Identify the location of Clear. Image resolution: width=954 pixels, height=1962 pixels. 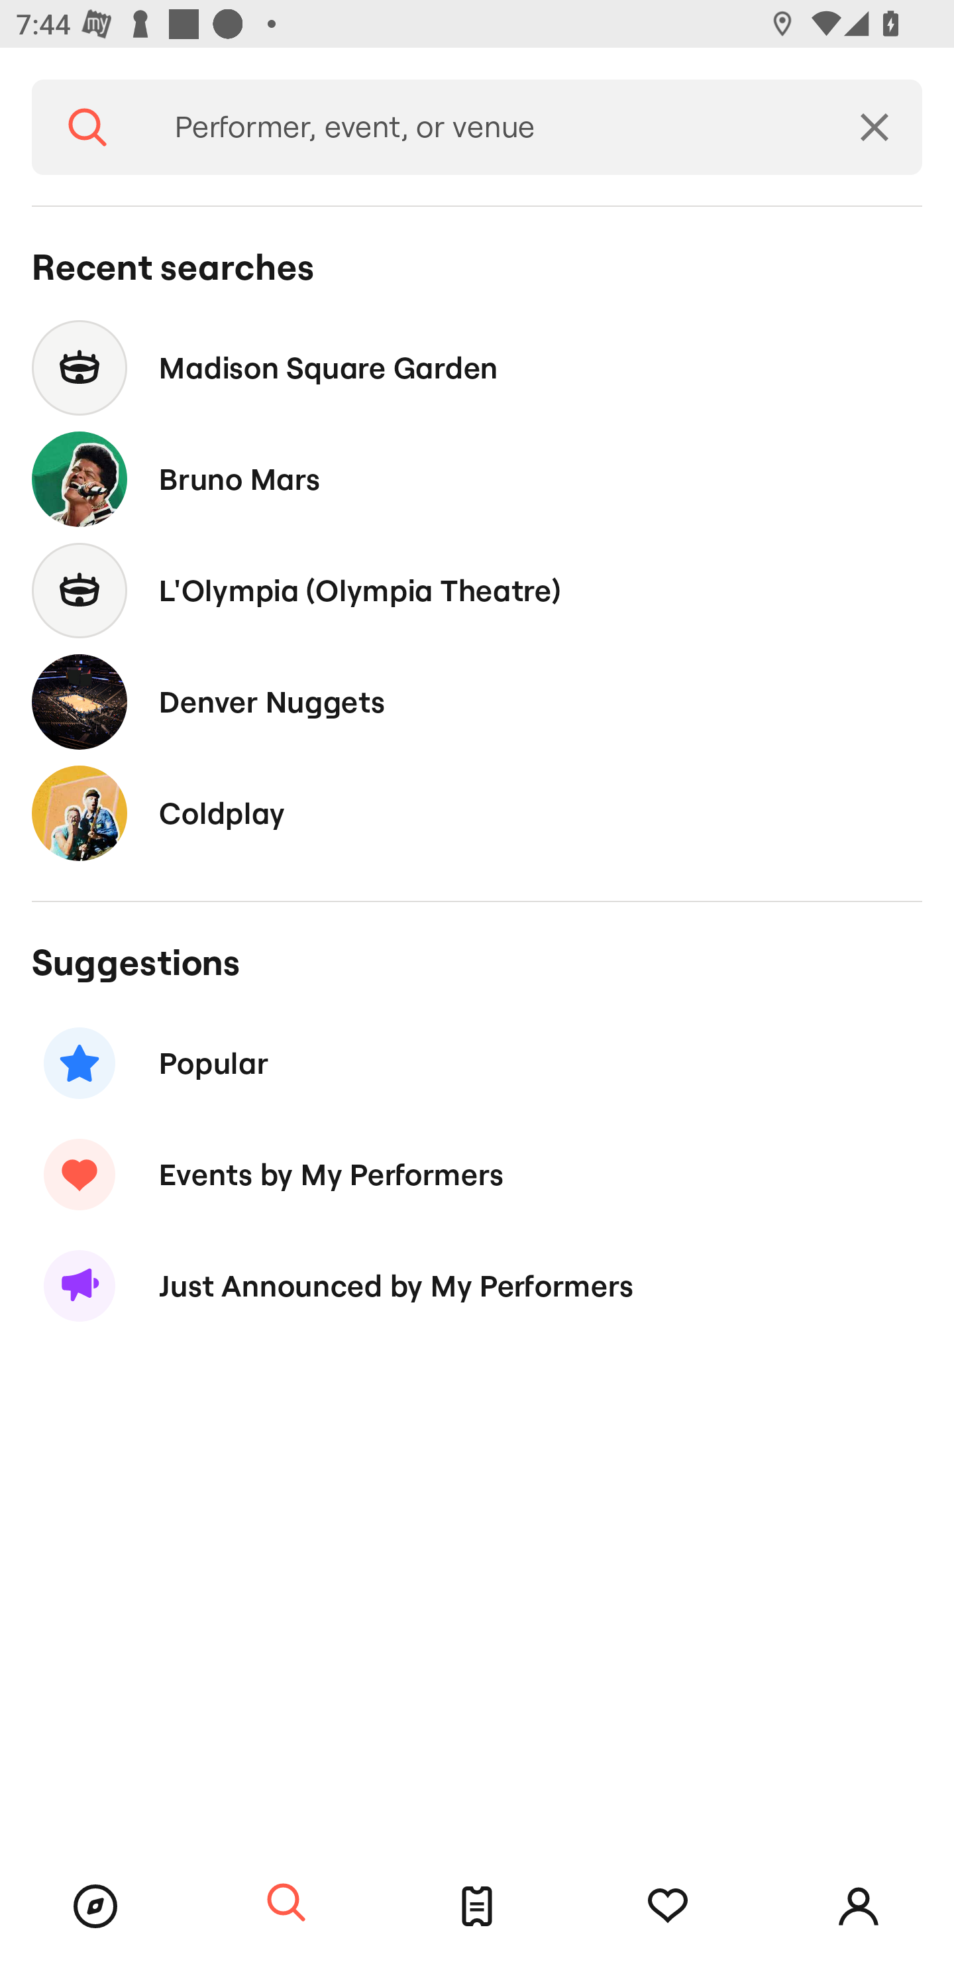
(874, 127).